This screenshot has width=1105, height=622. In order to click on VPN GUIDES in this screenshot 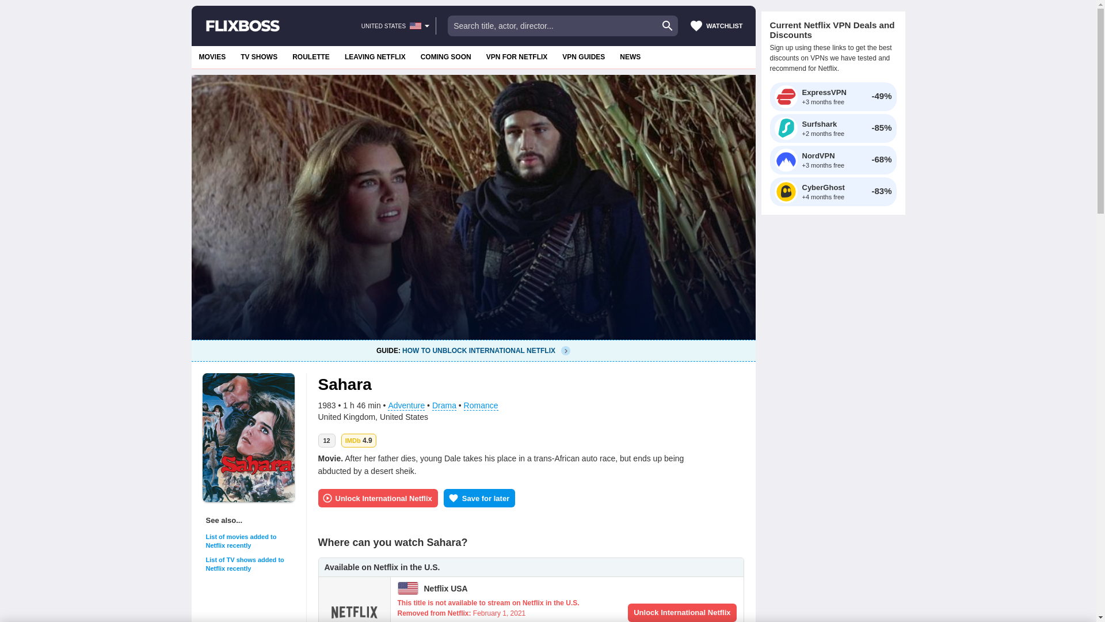, I will do `click(375, 56)`.